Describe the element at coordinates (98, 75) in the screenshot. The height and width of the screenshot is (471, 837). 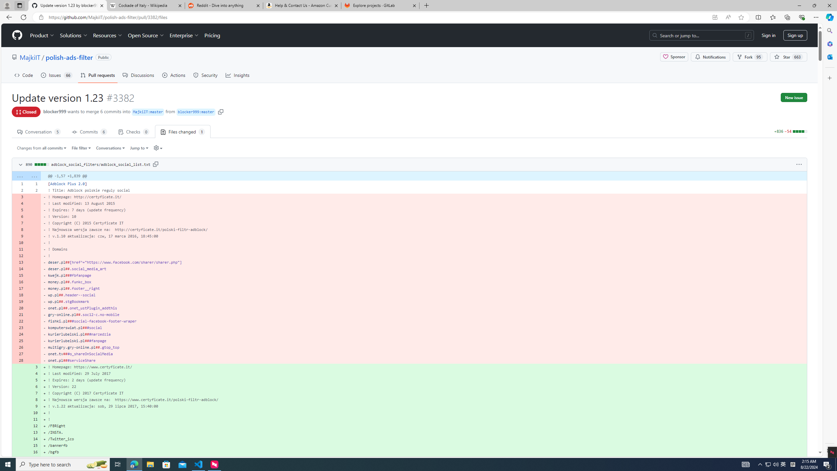
I see `Pull requests` at that location.